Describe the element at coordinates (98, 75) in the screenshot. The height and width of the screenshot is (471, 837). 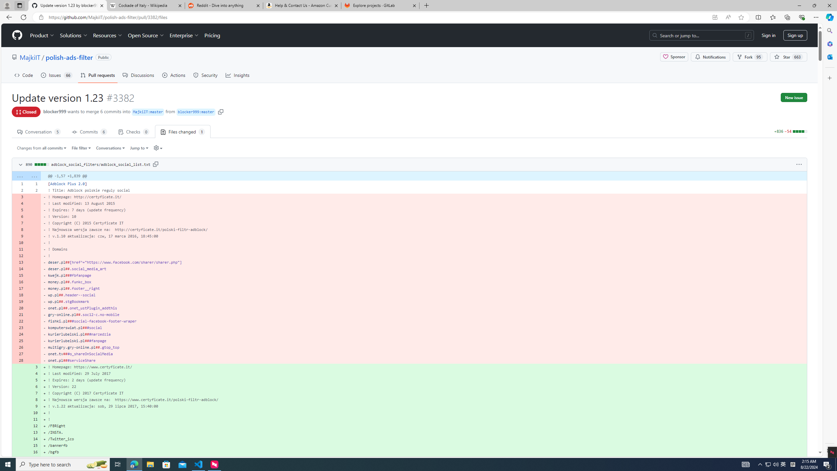
I see `Pull requests` at that location.